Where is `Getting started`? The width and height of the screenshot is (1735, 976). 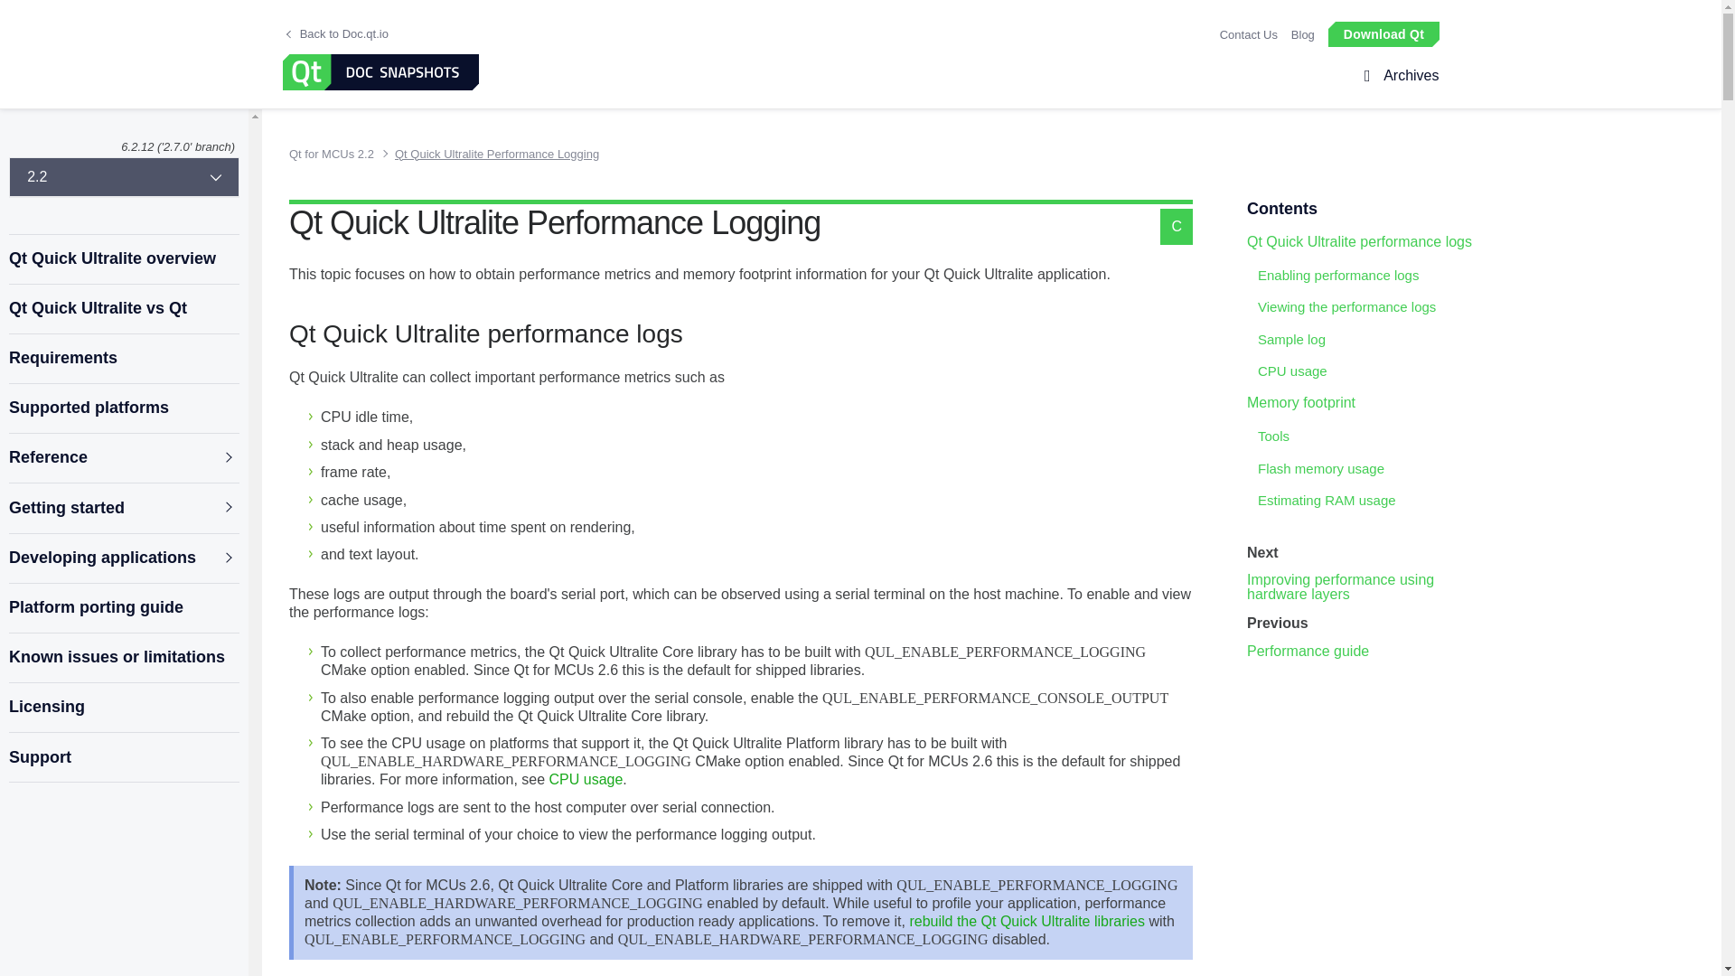 Getting started is located at coordinates (123, 508).